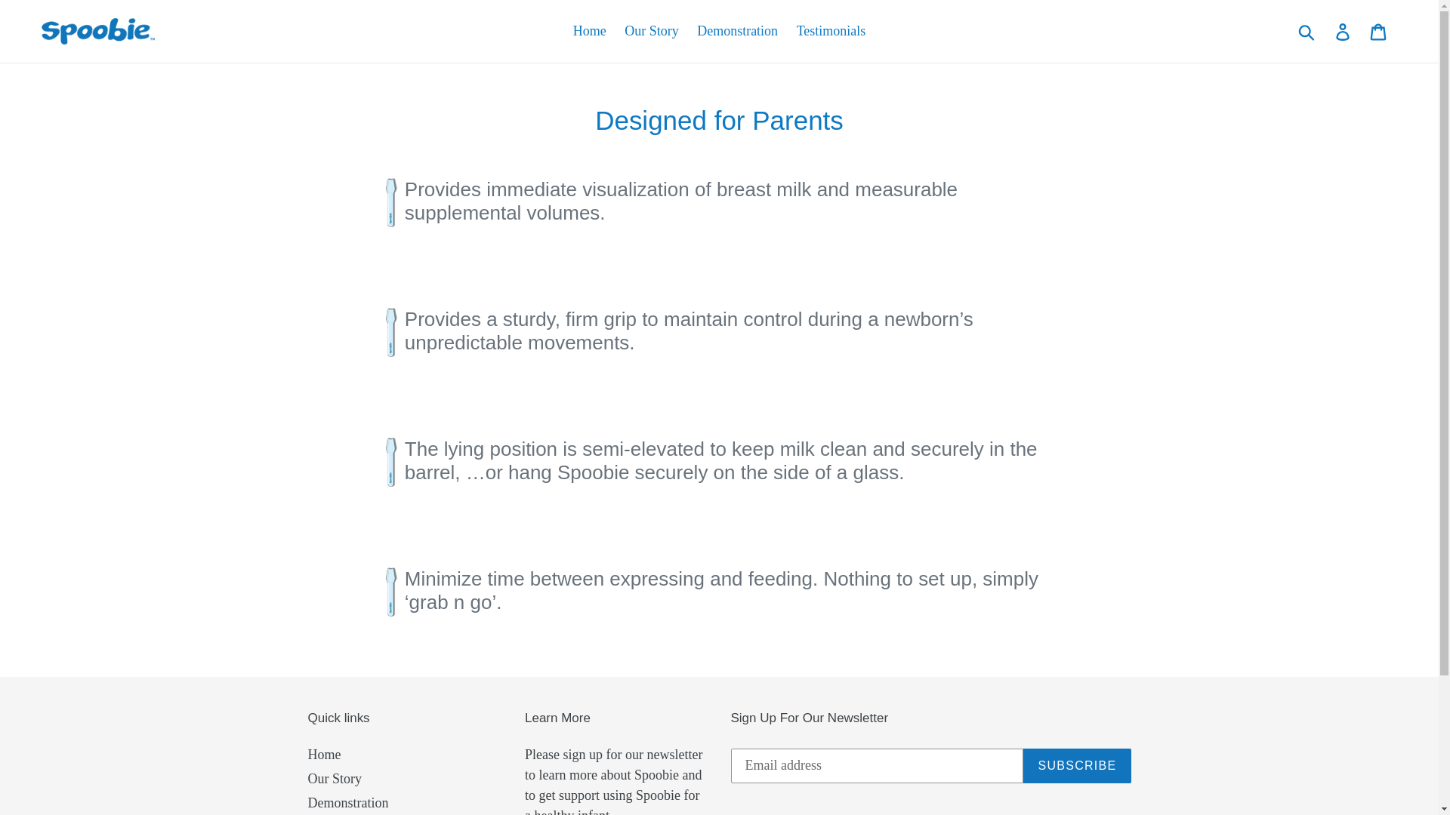 This screenshot has width=1450, height=815. I want to click on Demonstration, so click(347, 803).